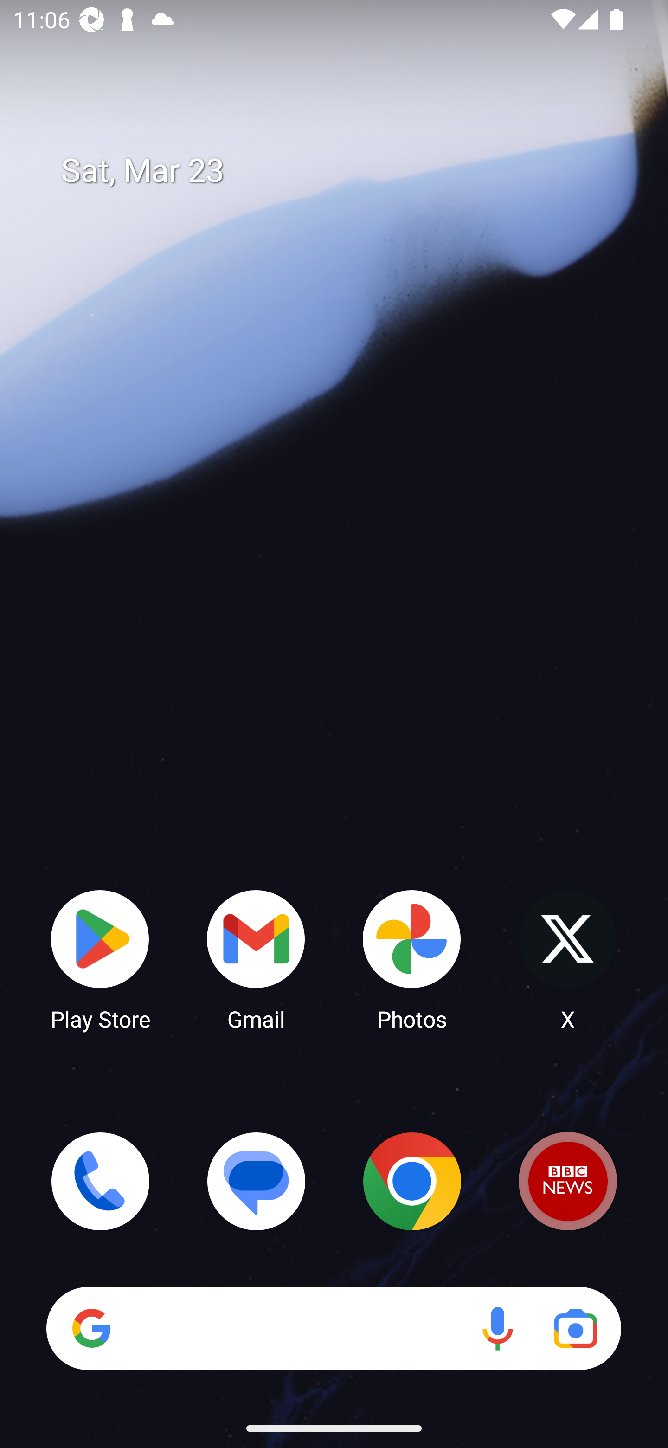 Image resolution: width=668 pixels, height=1448 pixels. I want to click on X, so click(568, 959).